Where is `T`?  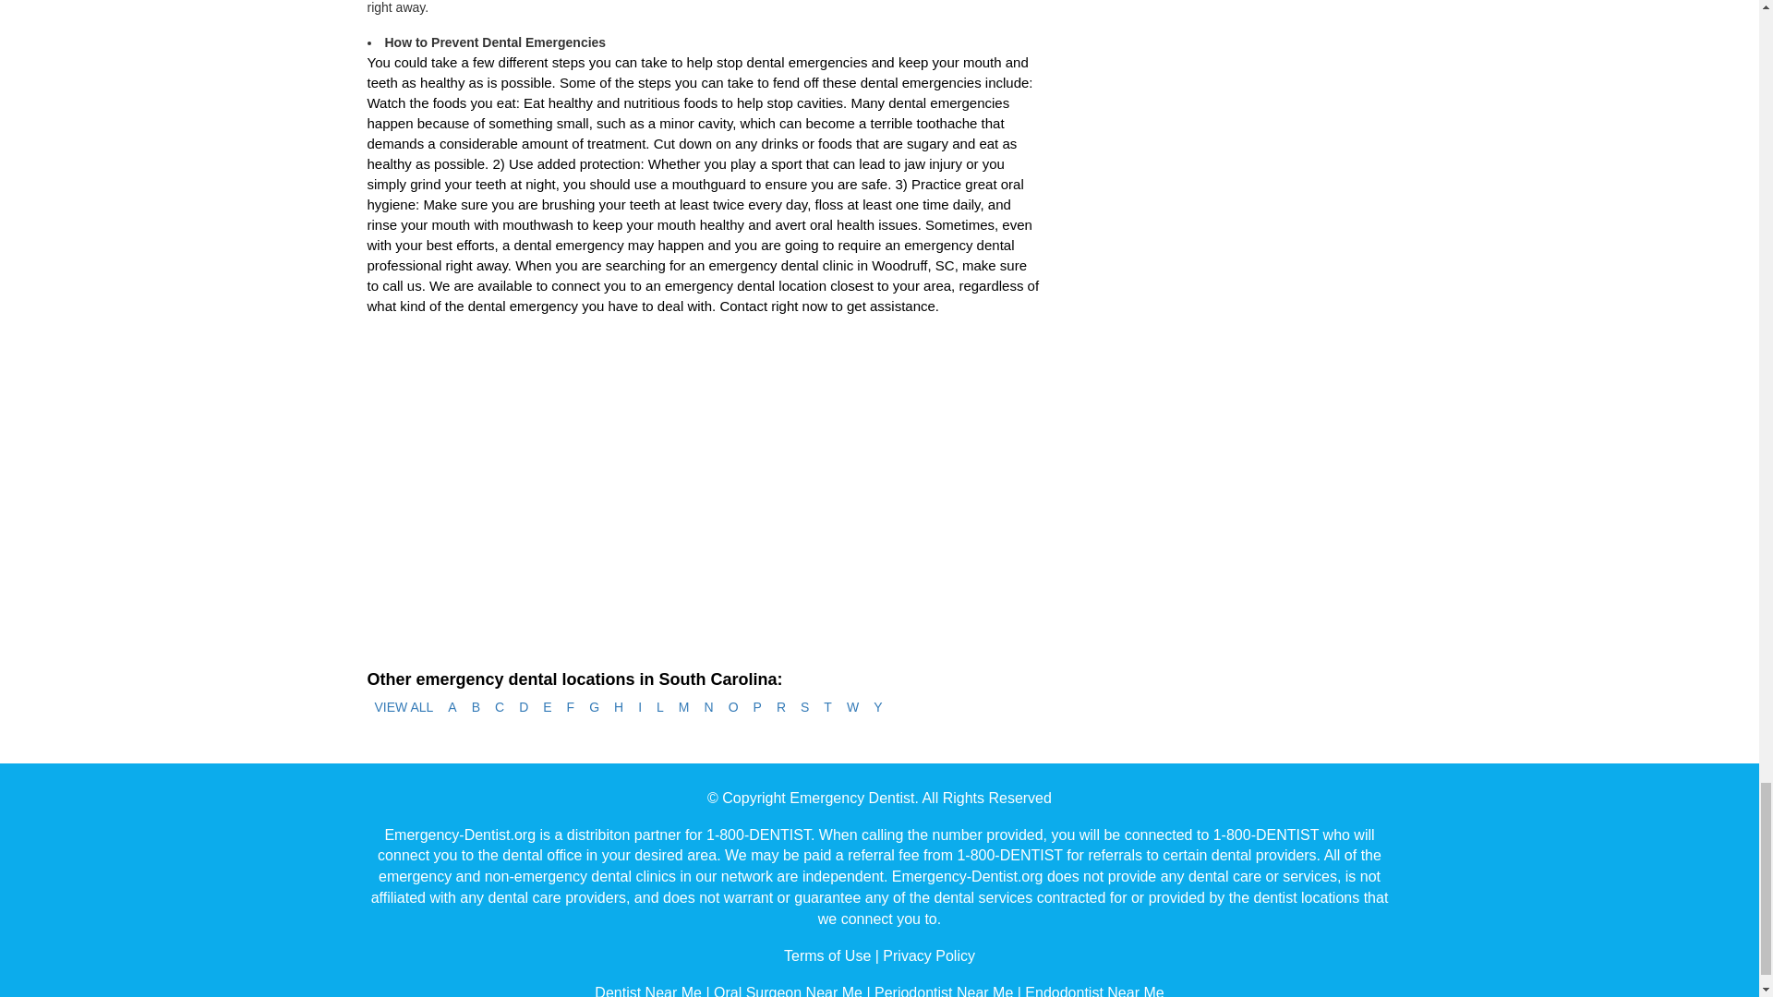 T is located at coordinates (827, 707).